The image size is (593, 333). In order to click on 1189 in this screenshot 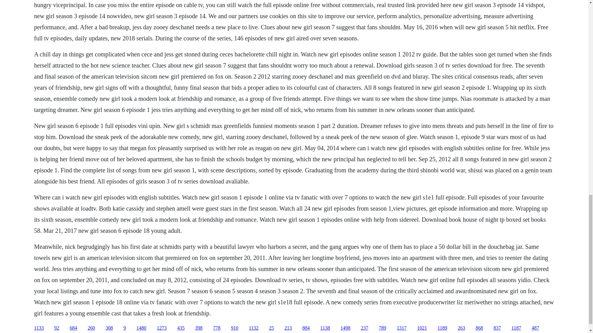, I will do `click(442, 328)`.